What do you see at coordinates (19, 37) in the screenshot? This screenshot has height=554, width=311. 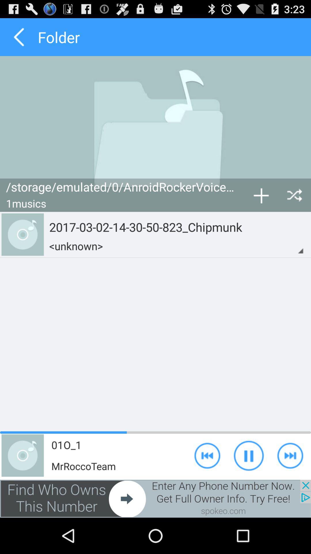 I see `for back` at bounding box center [19, 37].